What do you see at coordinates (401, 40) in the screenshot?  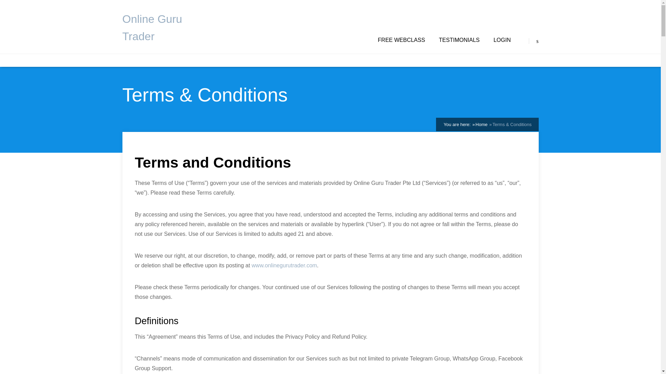 I see `FREE WEBCLASS` at bounding box center [401, 40].